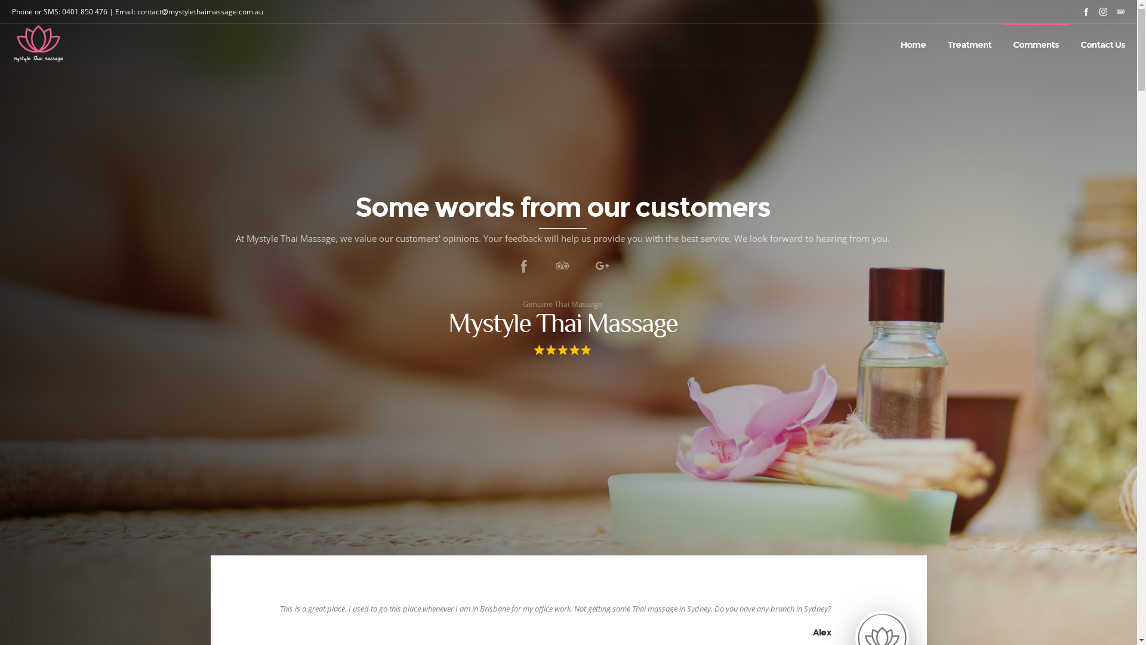  What do you see at coordinates (1086, 12) in the screenshot?
I see `Facebook` at bounding box center [1086, 12].